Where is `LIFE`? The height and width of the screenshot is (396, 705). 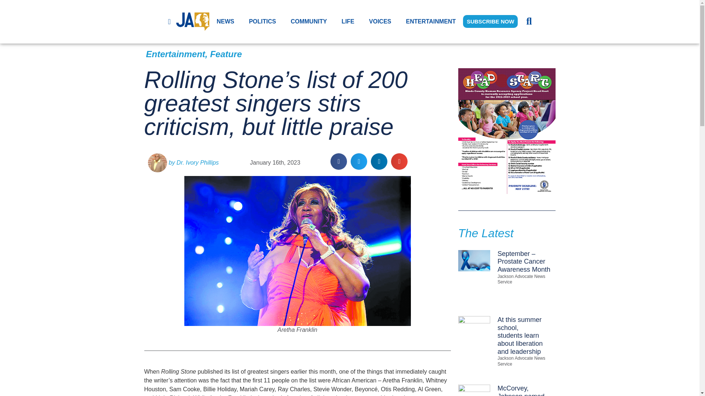
LIFE is located at coordinates (348, 21).